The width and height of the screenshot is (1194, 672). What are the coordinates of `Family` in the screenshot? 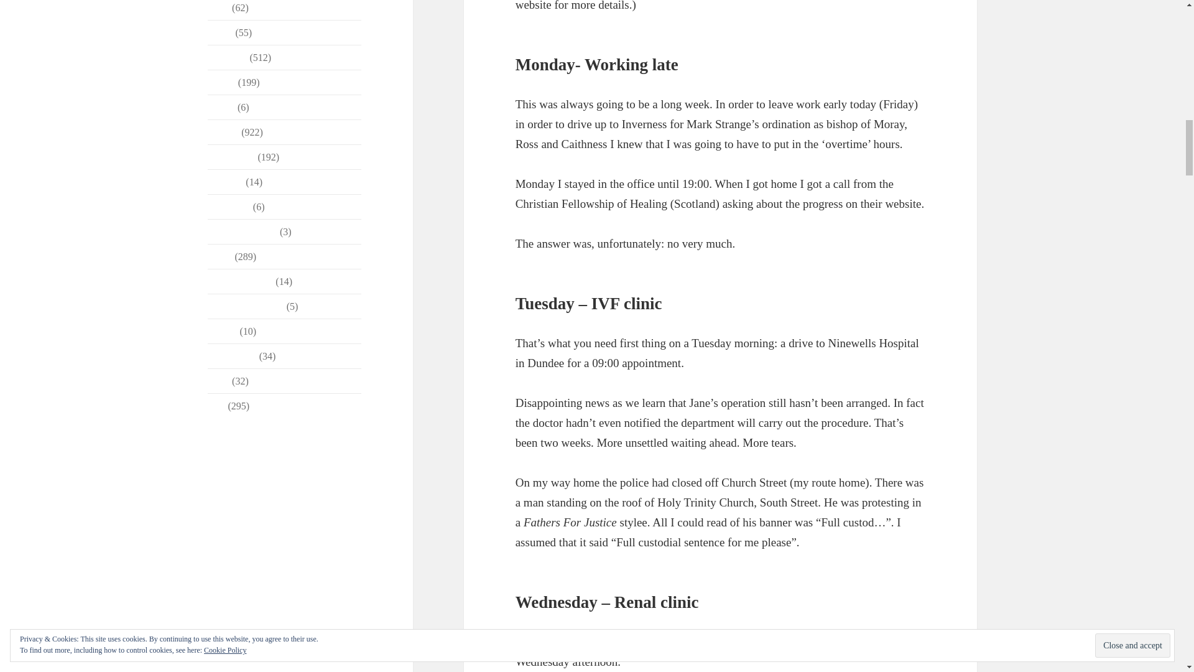 It's located at (221, 82).